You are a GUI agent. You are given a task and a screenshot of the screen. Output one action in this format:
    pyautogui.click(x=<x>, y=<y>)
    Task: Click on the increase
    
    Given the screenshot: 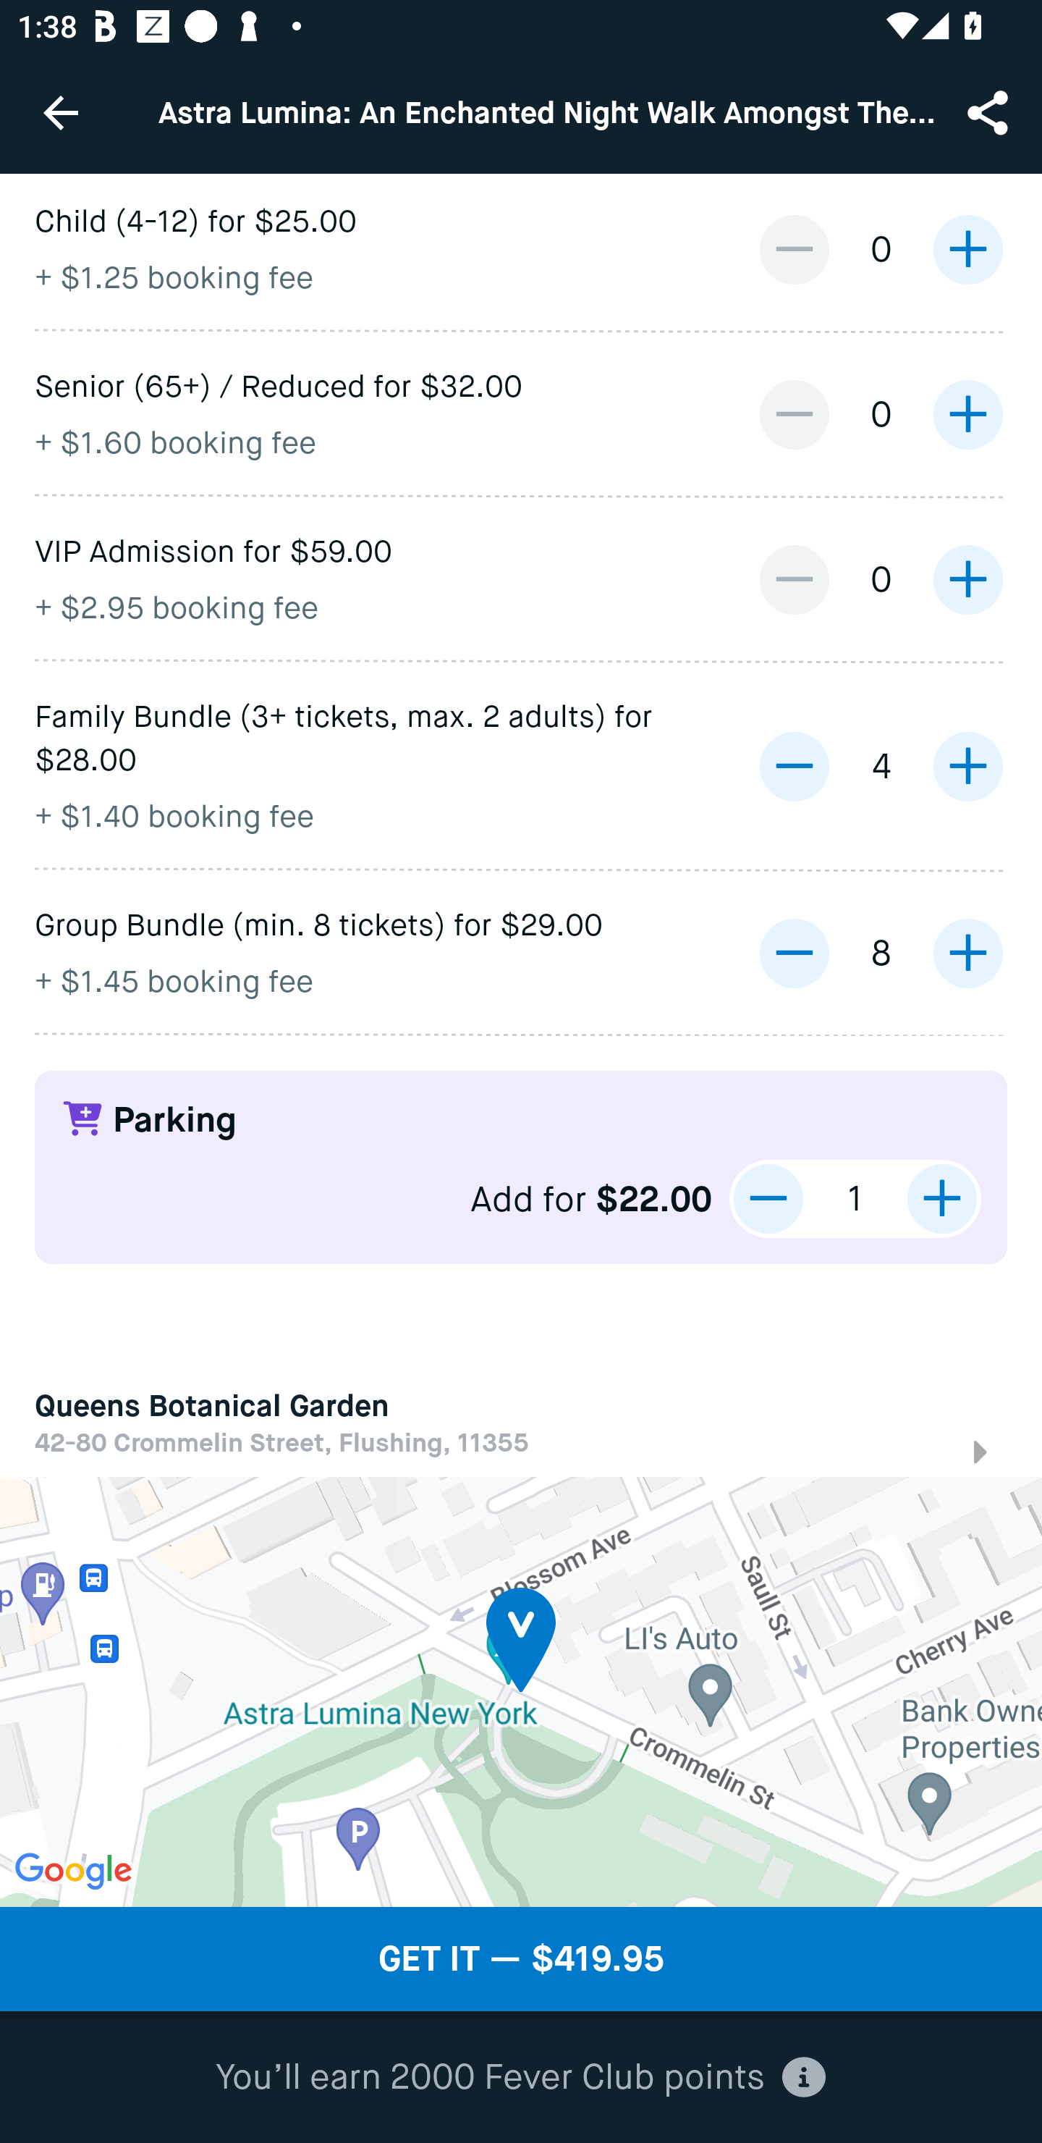 What is the action you would take?
    pyautogui.click(x=967, y=414)
    